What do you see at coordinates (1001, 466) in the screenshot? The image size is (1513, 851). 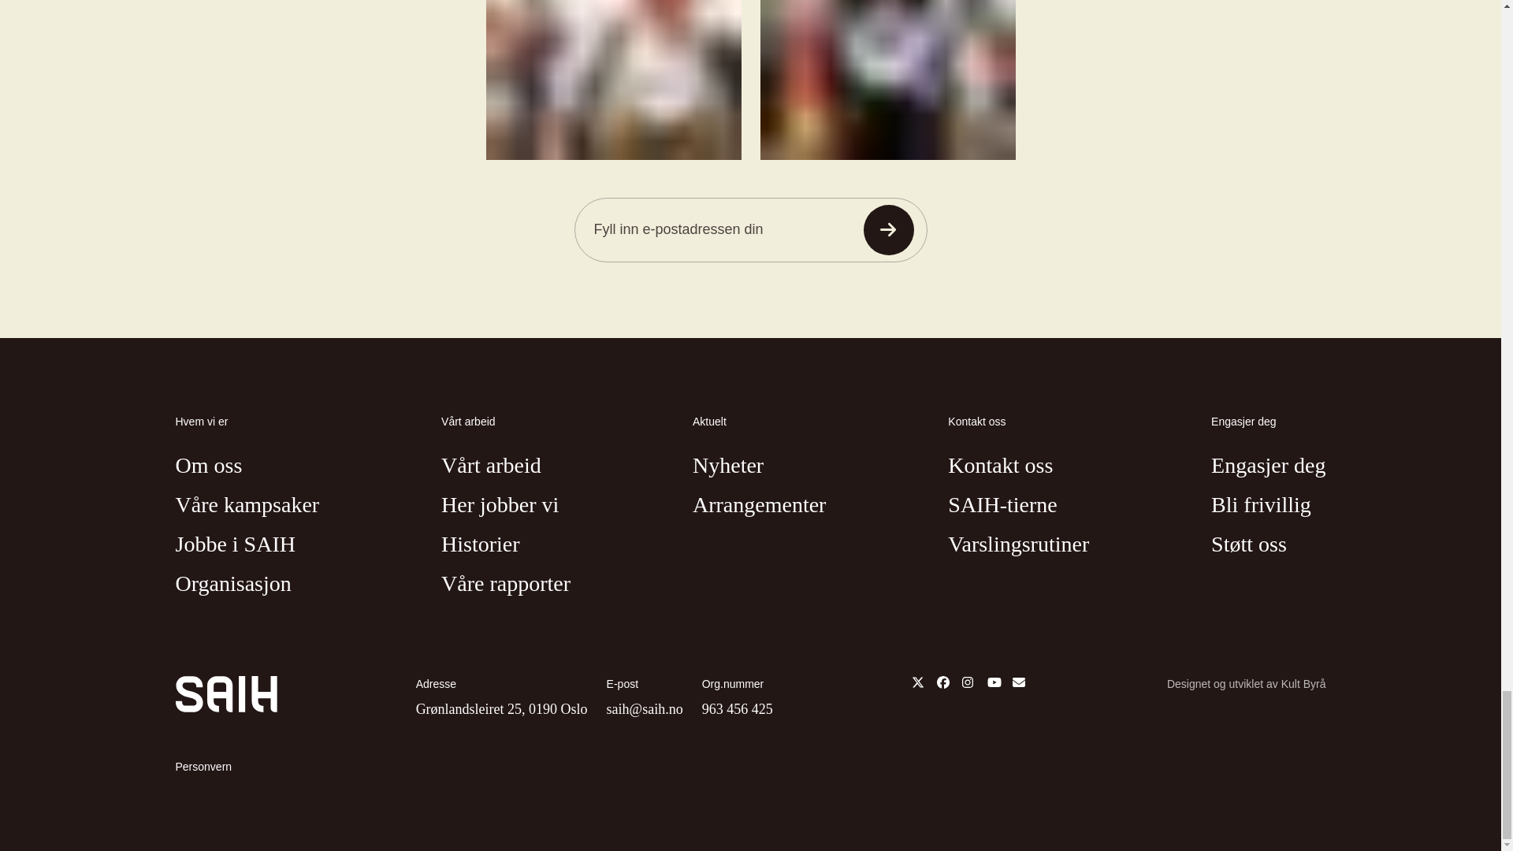 I see `Kontakt oss` at bounding box center [1001, 466].